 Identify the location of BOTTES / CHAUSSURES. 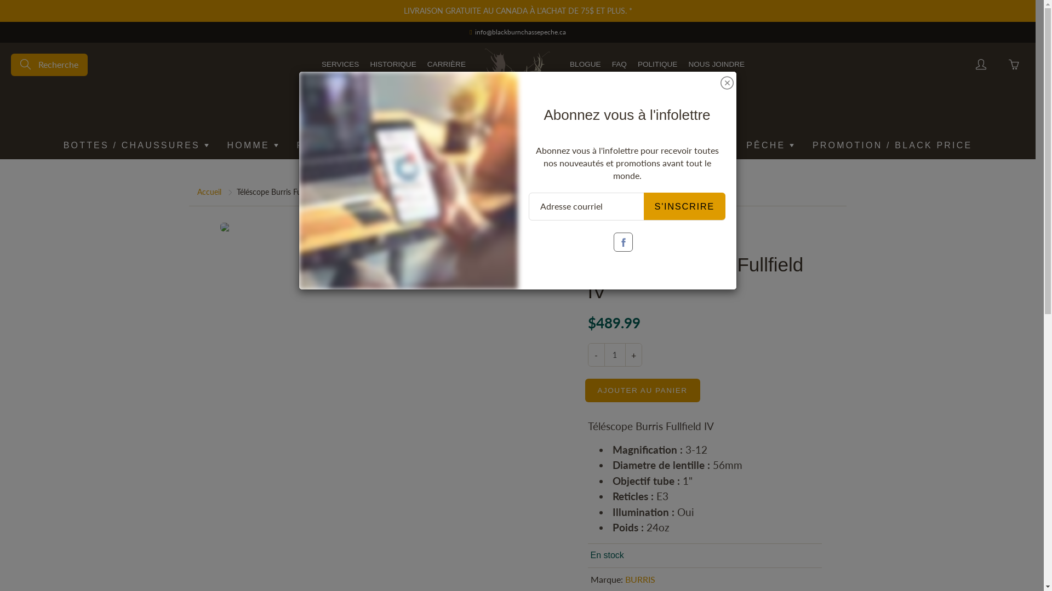
(136, 146).